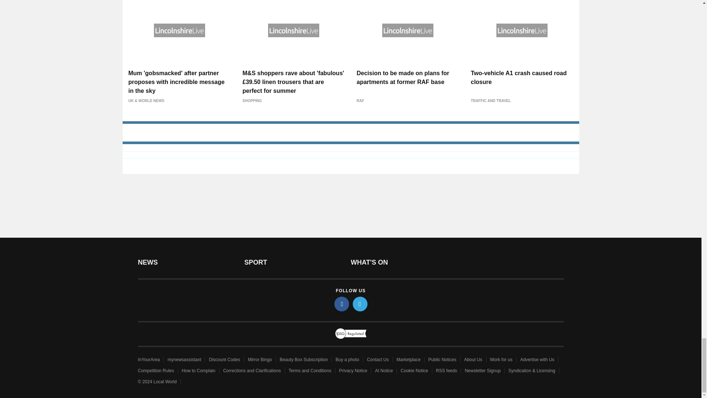 This screenshot has height=398, width=707. I want to click on twitter, so click(360, 304).